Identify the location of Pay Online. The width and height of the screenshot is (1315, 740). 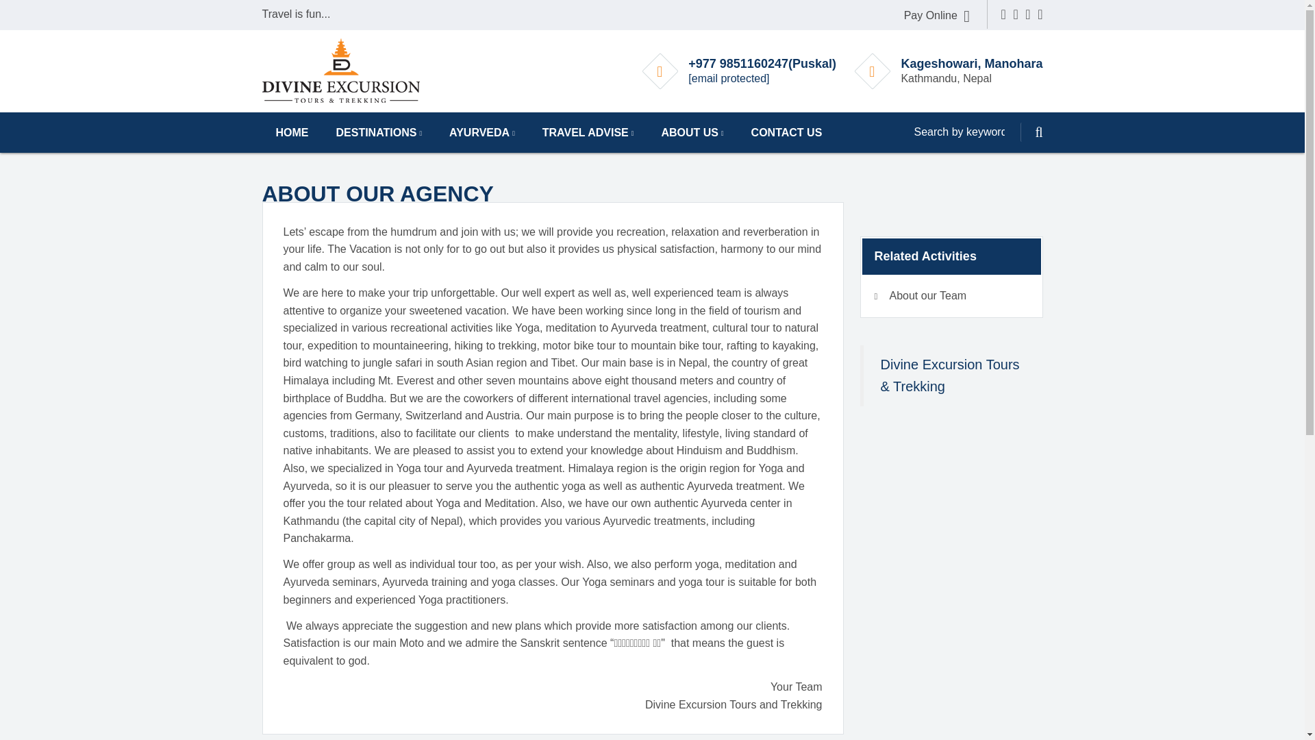
(937, 16).